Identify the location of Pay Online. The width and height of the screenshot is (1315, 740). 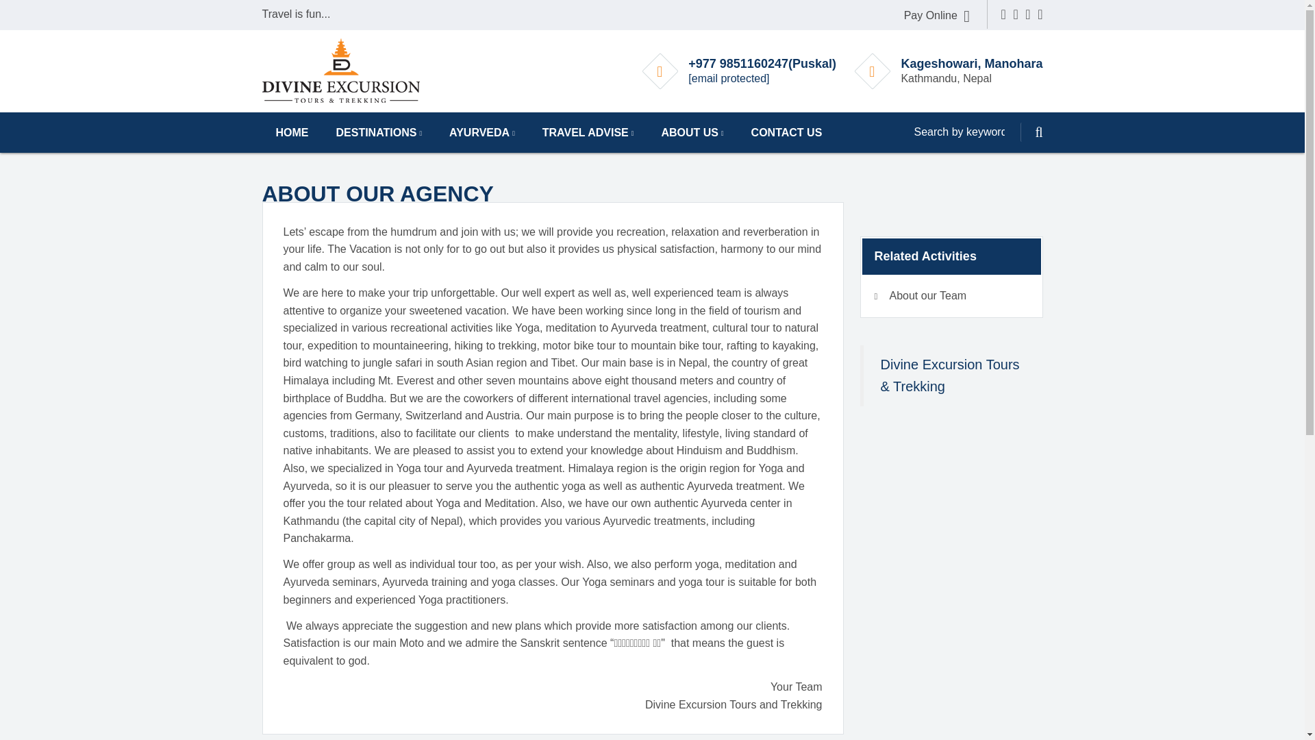
(937, 16).